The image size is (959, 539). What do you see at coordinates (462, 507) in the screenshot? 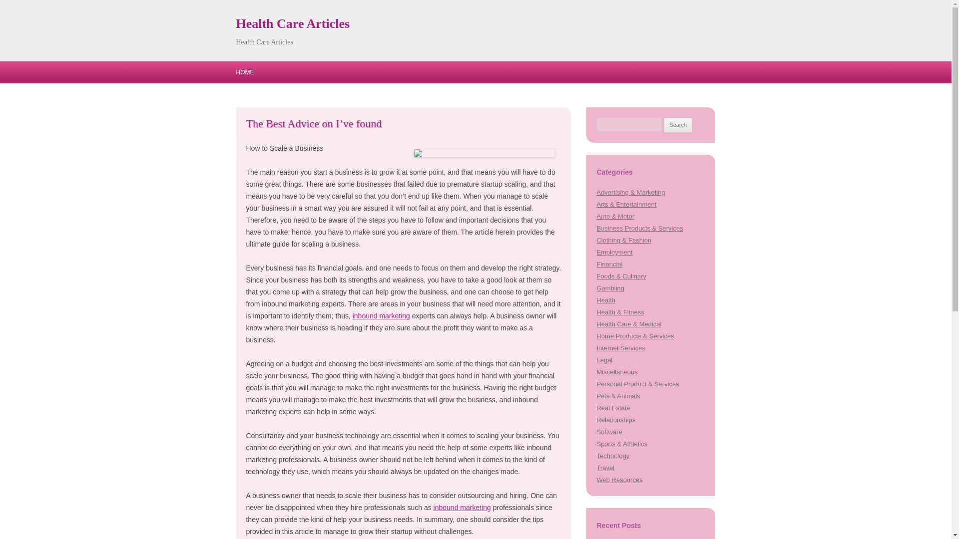
I see `inbound marketing` at bounding box center [462, 507].